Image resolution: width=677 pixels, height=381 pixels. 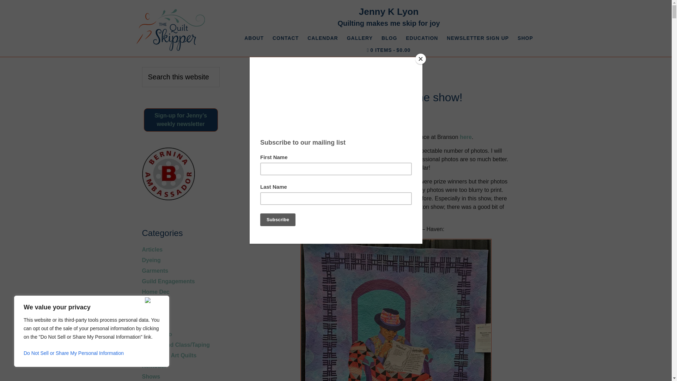 I want to click on here, so click(x=362, y=167).